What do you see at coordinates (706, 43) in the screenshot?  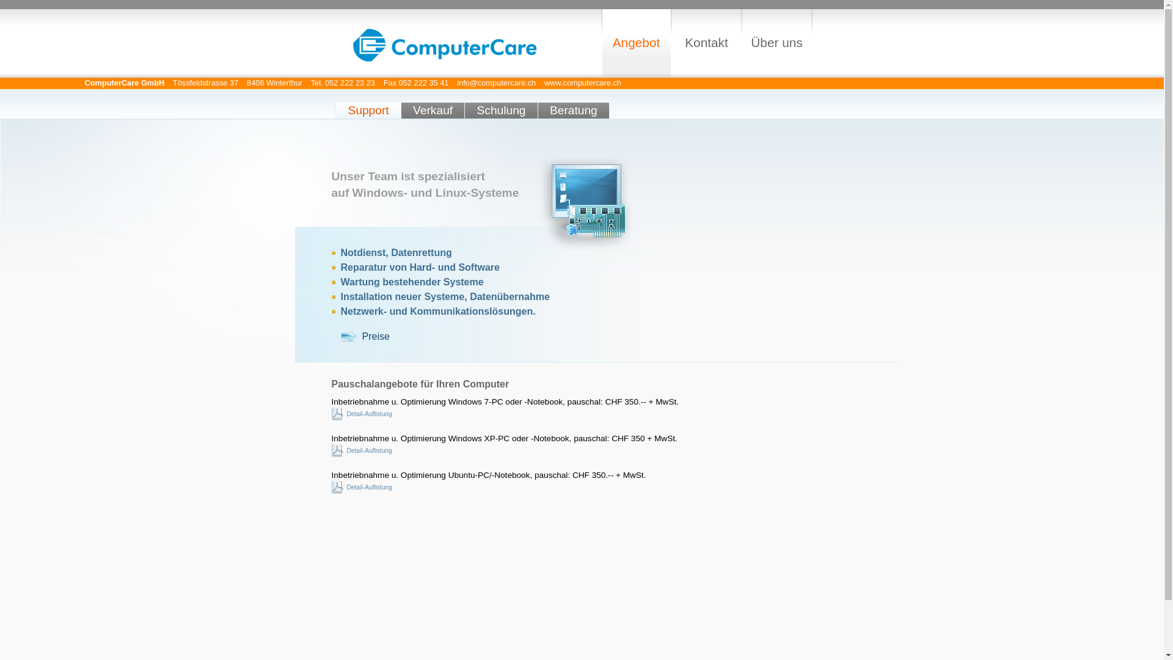 I see `Kontakt` at bounding box center [706, 43].